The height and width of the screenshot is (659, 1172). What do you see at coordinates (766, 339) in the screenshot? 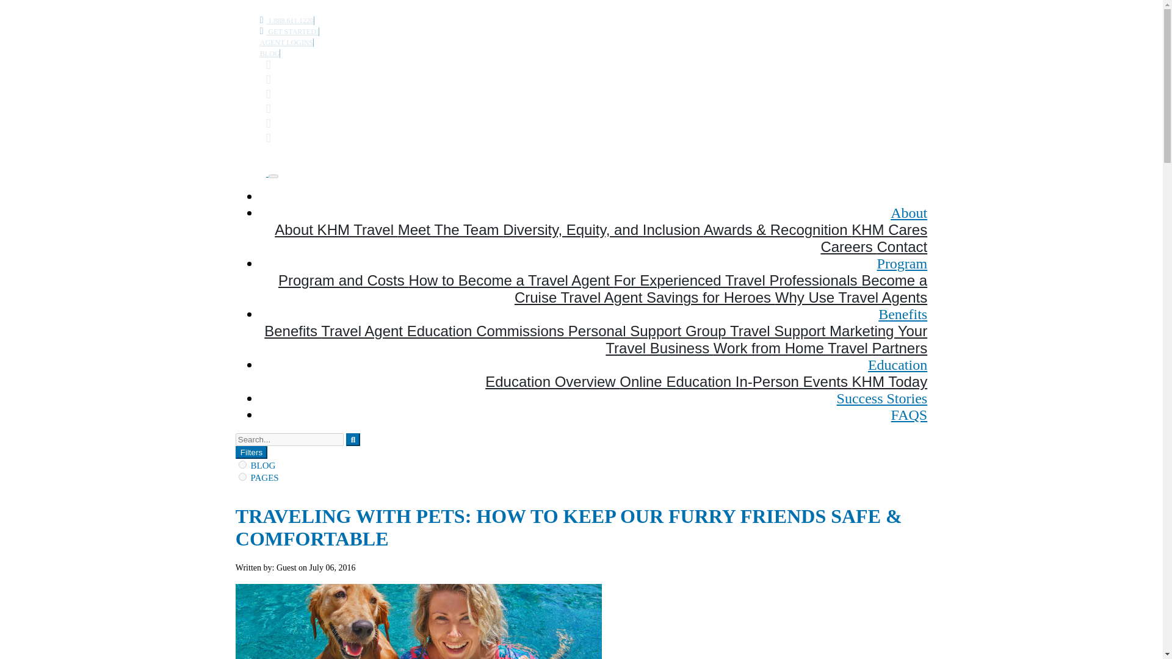
I see `Marketing Your Travel Business` at bounding box center [766, 339].